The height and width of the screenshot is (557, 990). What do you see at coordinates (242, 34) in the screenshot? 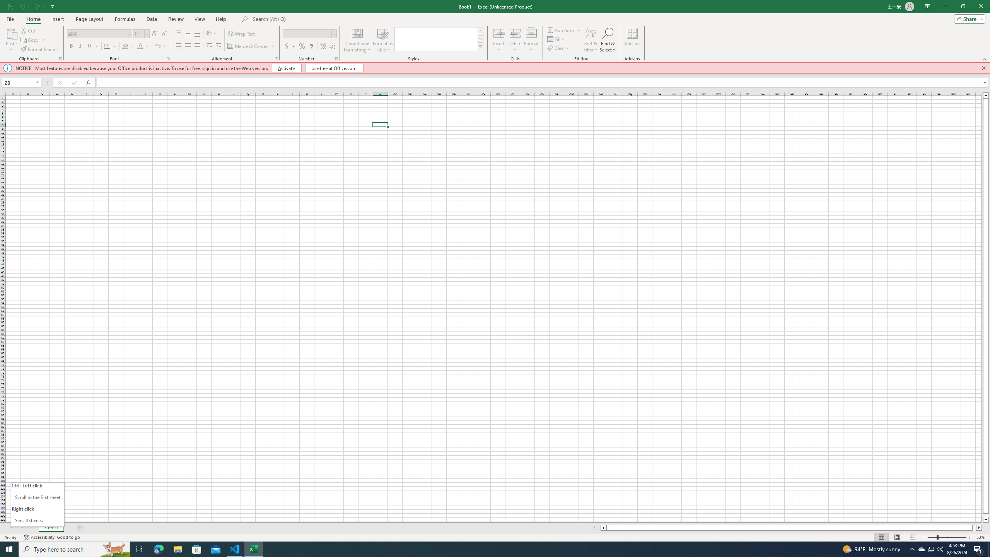
I see `Wrap Text` at bounding box center [242, 34].